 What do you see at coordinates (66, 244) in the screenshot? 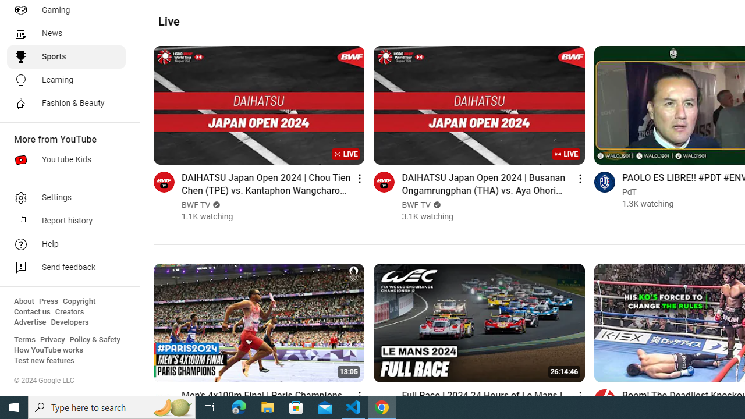
I see `Help` at bounding box center [66, 244].